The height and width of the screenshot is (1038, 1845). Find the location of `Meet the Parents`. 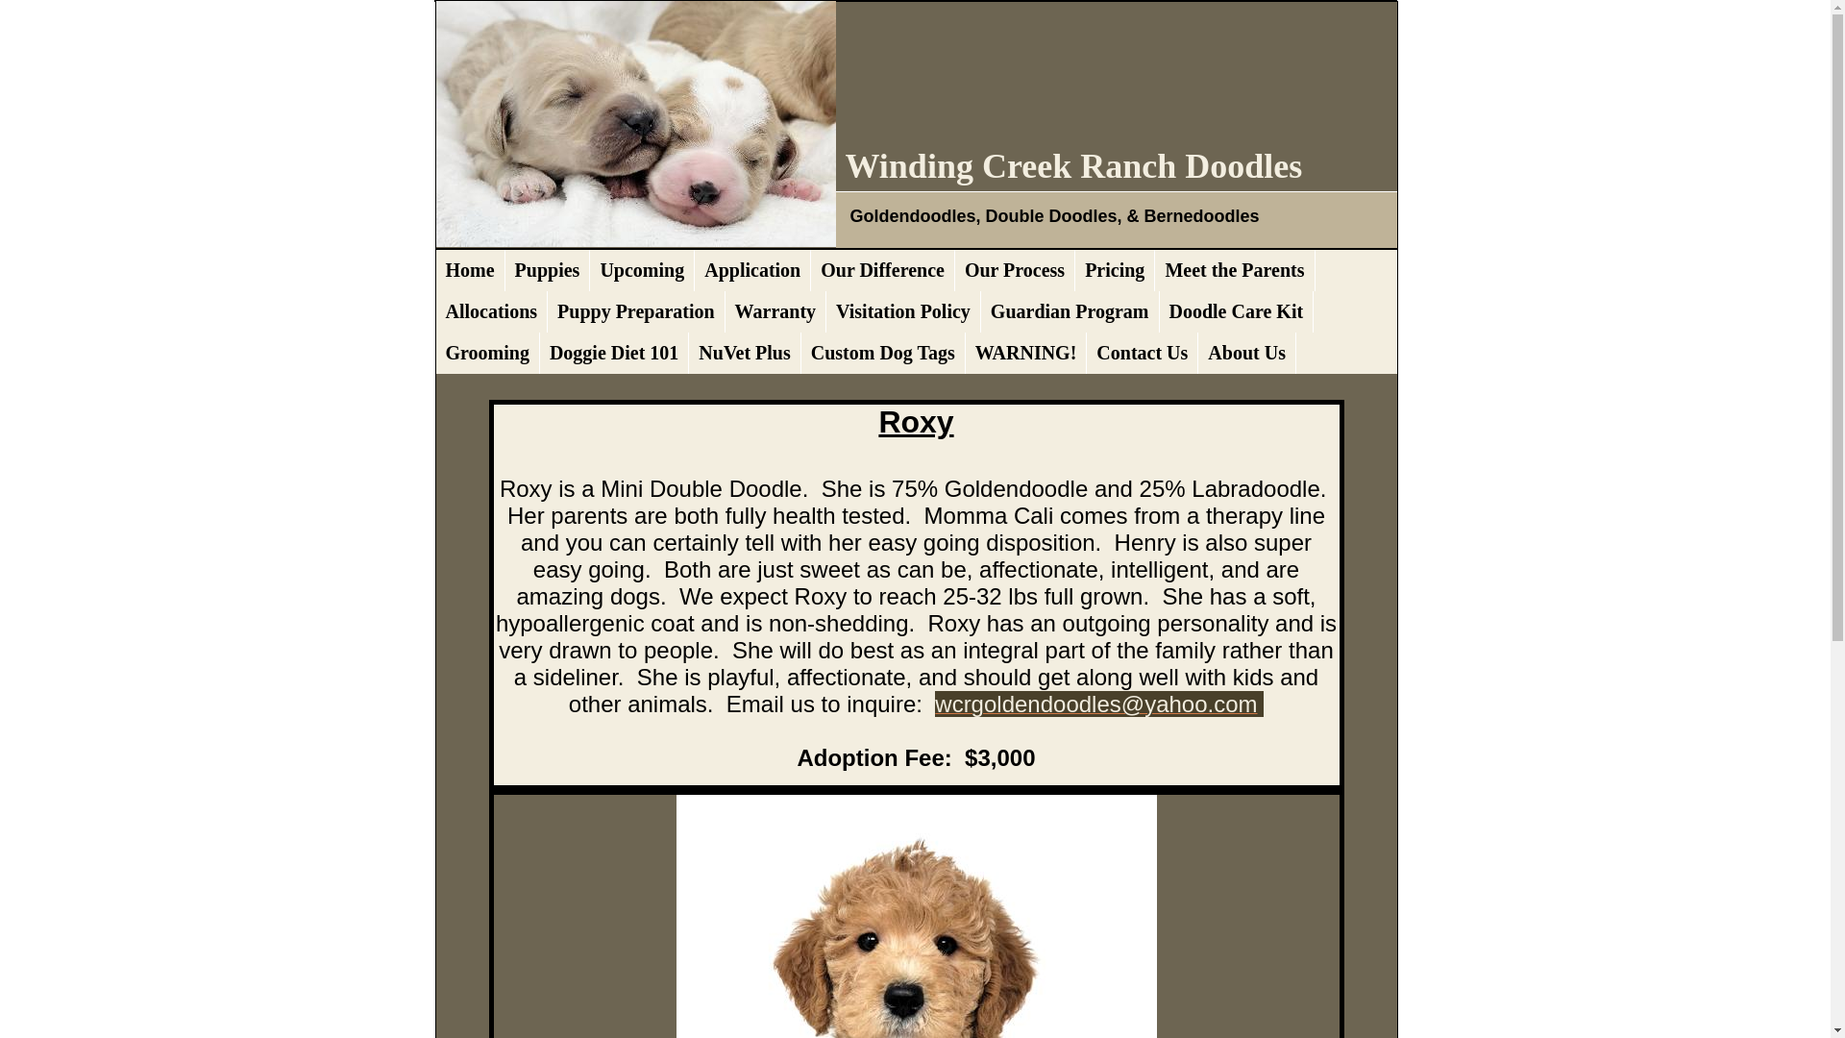

Meet the Parents is located at coordinates (1234, 271).